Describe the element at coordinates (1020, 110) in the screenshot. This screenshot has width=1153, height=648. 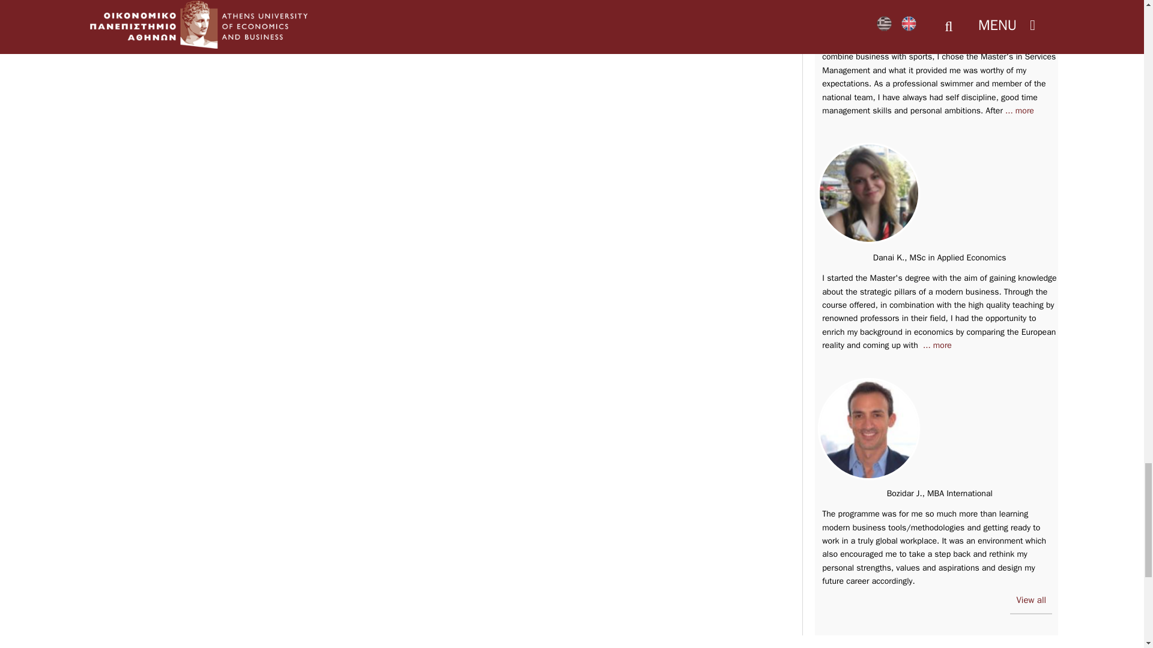
I see `... more` at that location.